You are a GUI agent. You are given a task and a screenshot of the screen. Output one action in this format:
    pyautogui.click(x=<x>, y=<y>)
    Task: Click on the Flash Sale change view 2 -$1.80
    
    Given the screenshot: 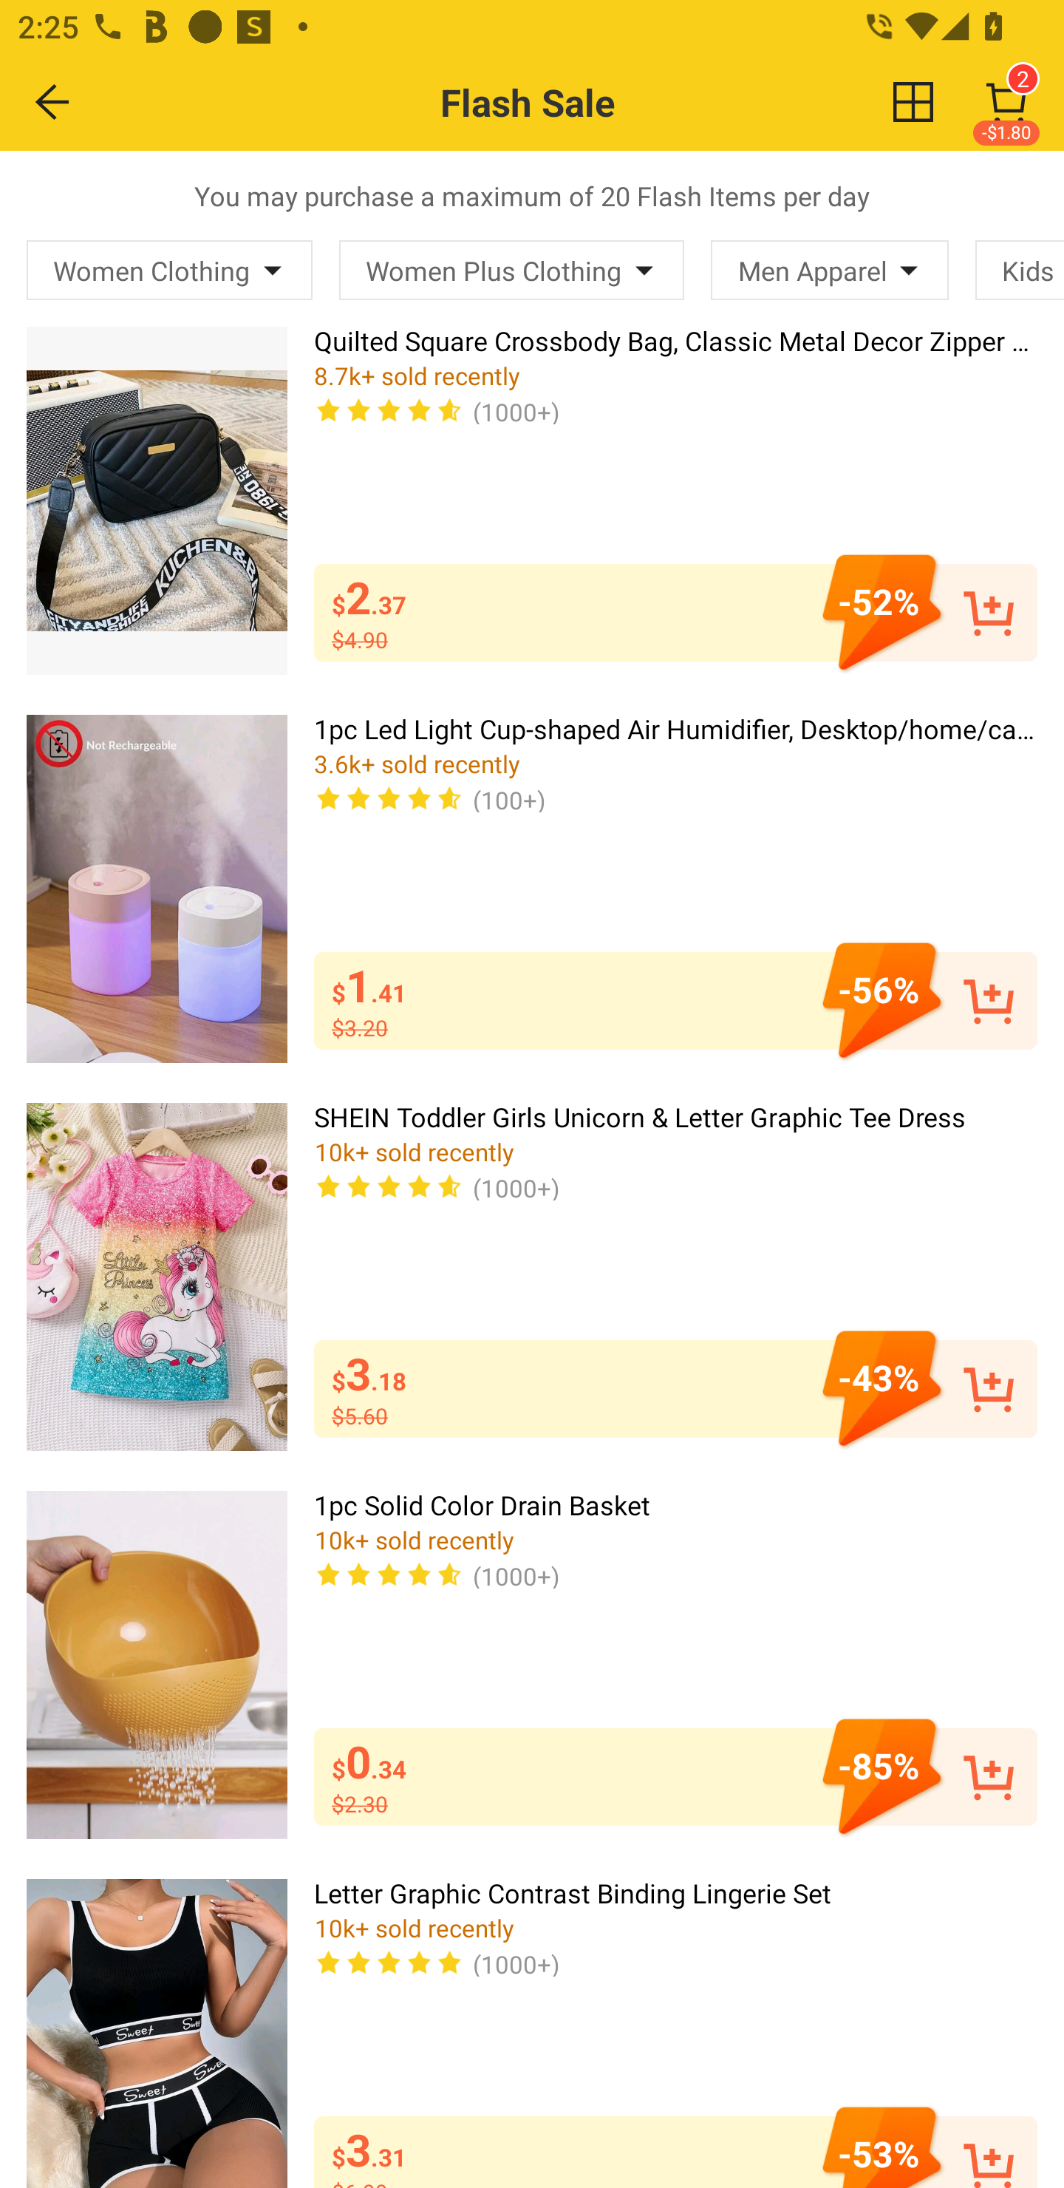 What is the action you would take?
    pyautogui.click(x=585, y=102)
    